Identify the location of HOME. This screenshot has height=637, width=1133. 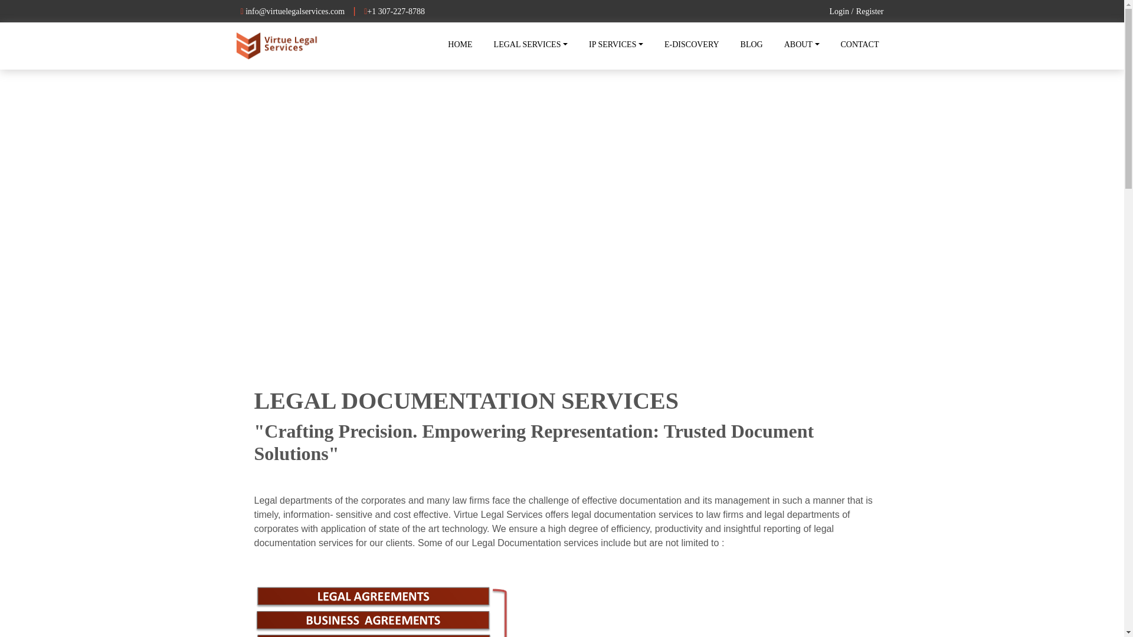
(460, 45).